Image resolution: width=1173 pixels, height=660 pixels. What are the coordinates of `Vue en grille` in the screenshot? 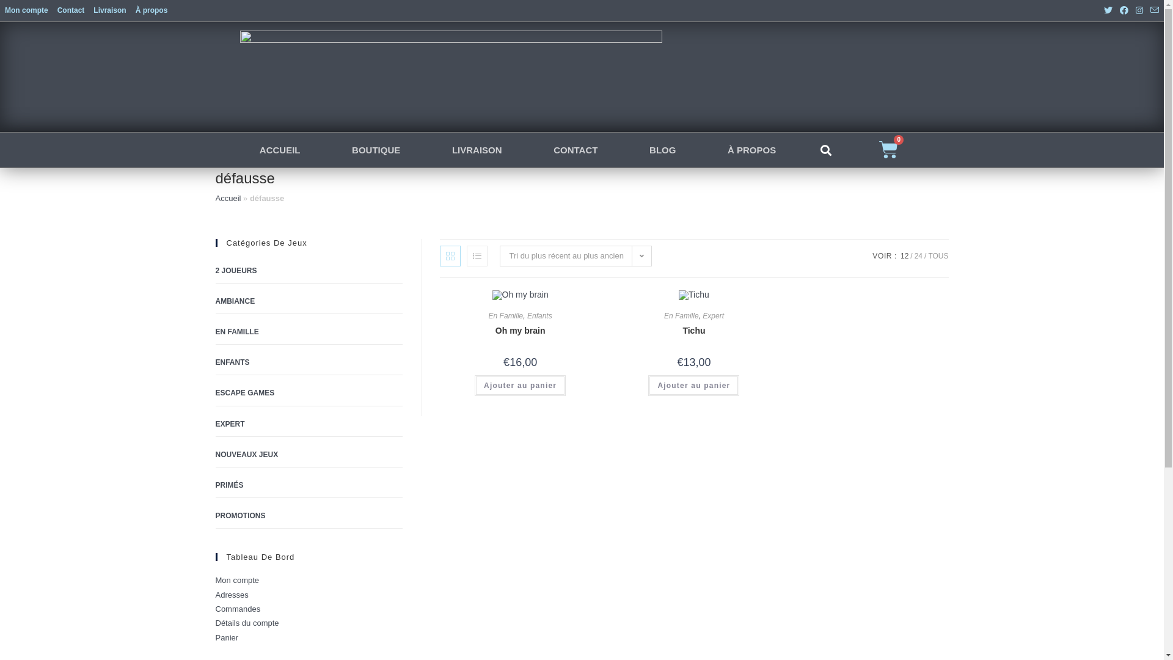 It's located at (450, 256).